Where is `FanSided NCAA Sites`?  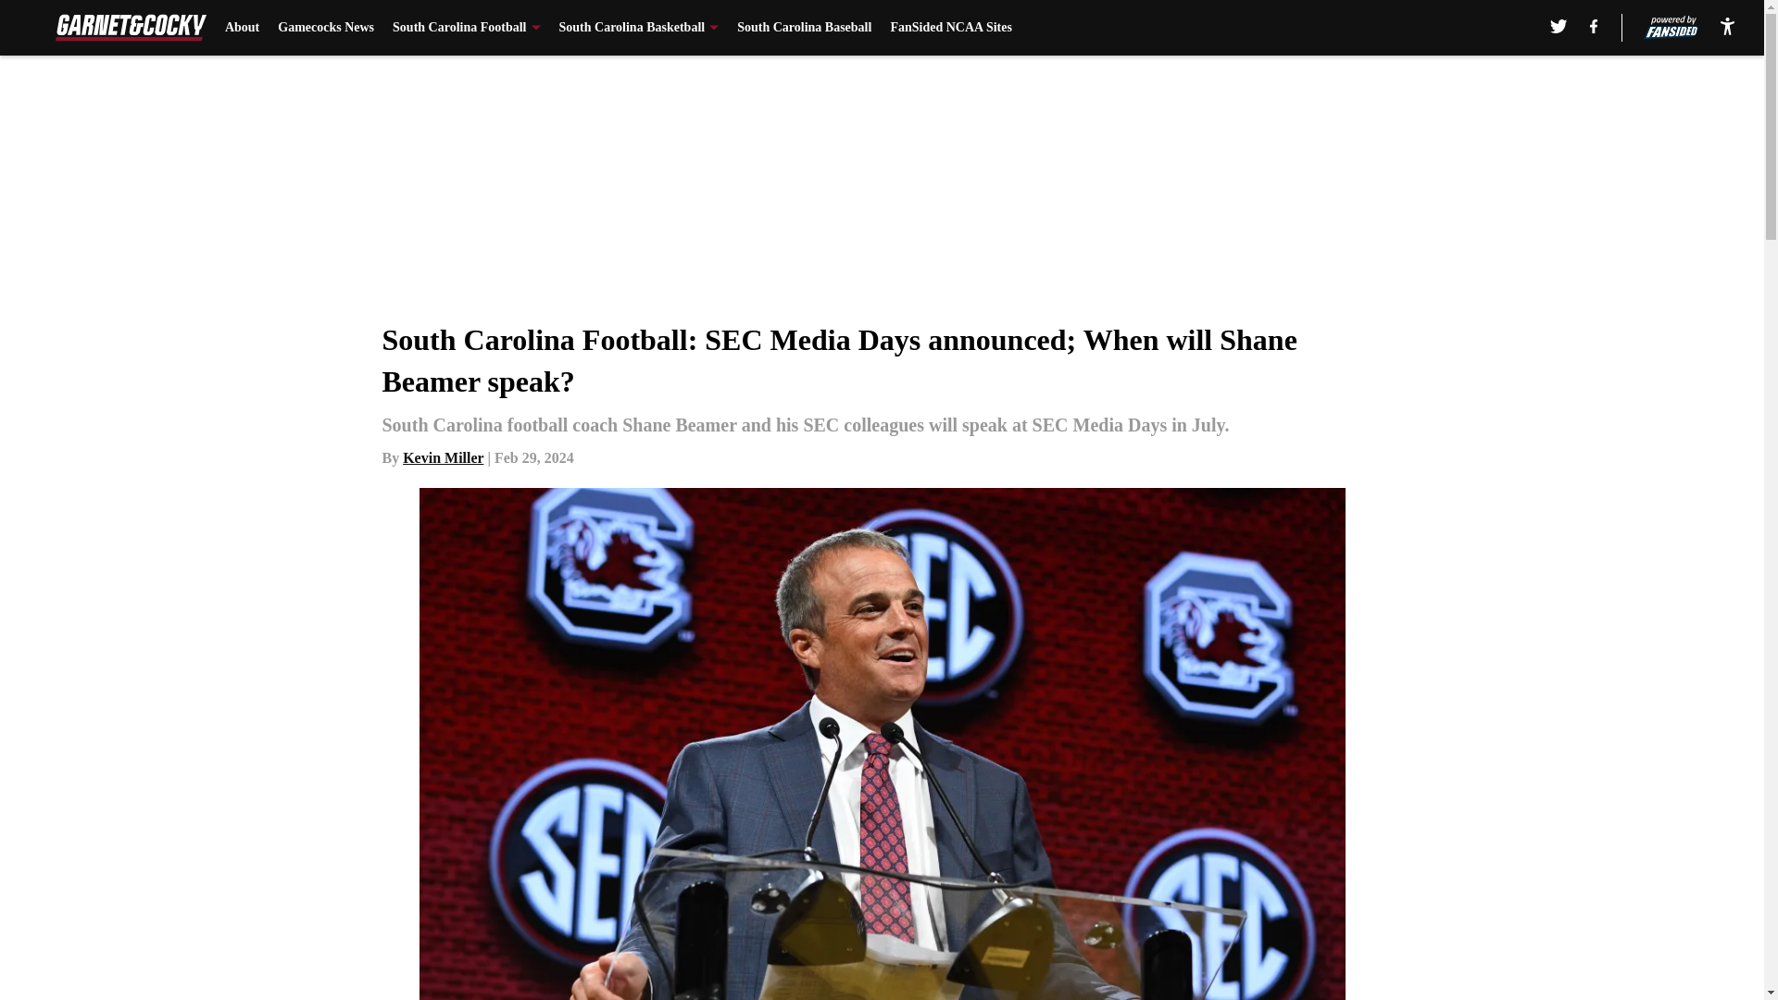
FanSided NCAA Sites is located at coordinates (950, 28).